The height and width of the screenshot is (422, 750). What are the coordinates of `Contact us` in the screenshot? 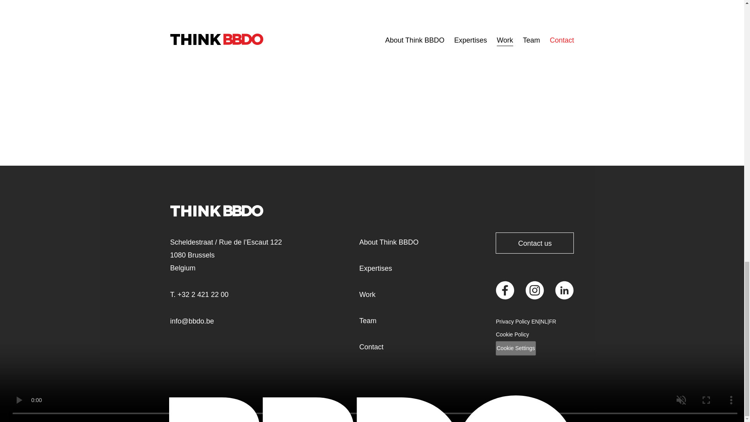 It's located at (534, 243).